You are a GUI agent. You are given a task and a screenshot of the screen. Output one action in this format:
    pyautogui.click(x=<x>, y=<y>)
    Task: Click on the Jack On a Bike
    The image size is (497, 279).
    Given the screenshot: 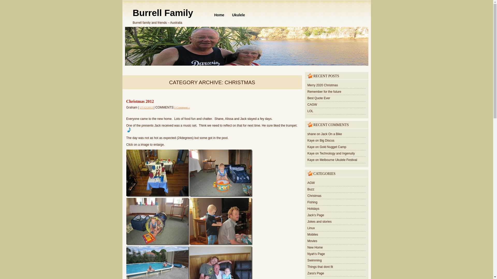 What is the action you would take?
    pyautogui.click(x=331, y=134)
    